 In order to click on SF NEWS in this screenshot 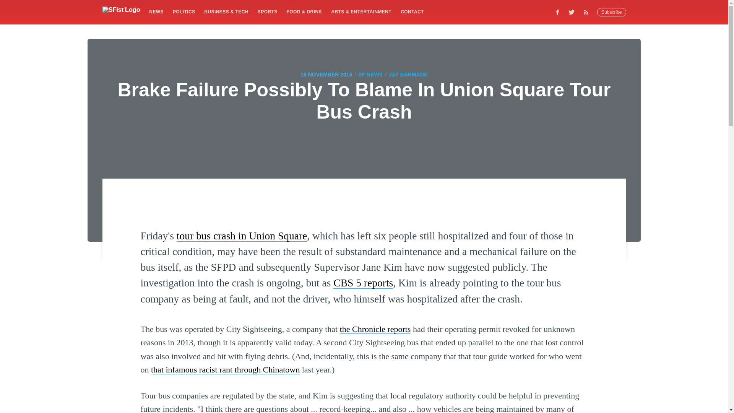, I will do `click(370, 74)`.